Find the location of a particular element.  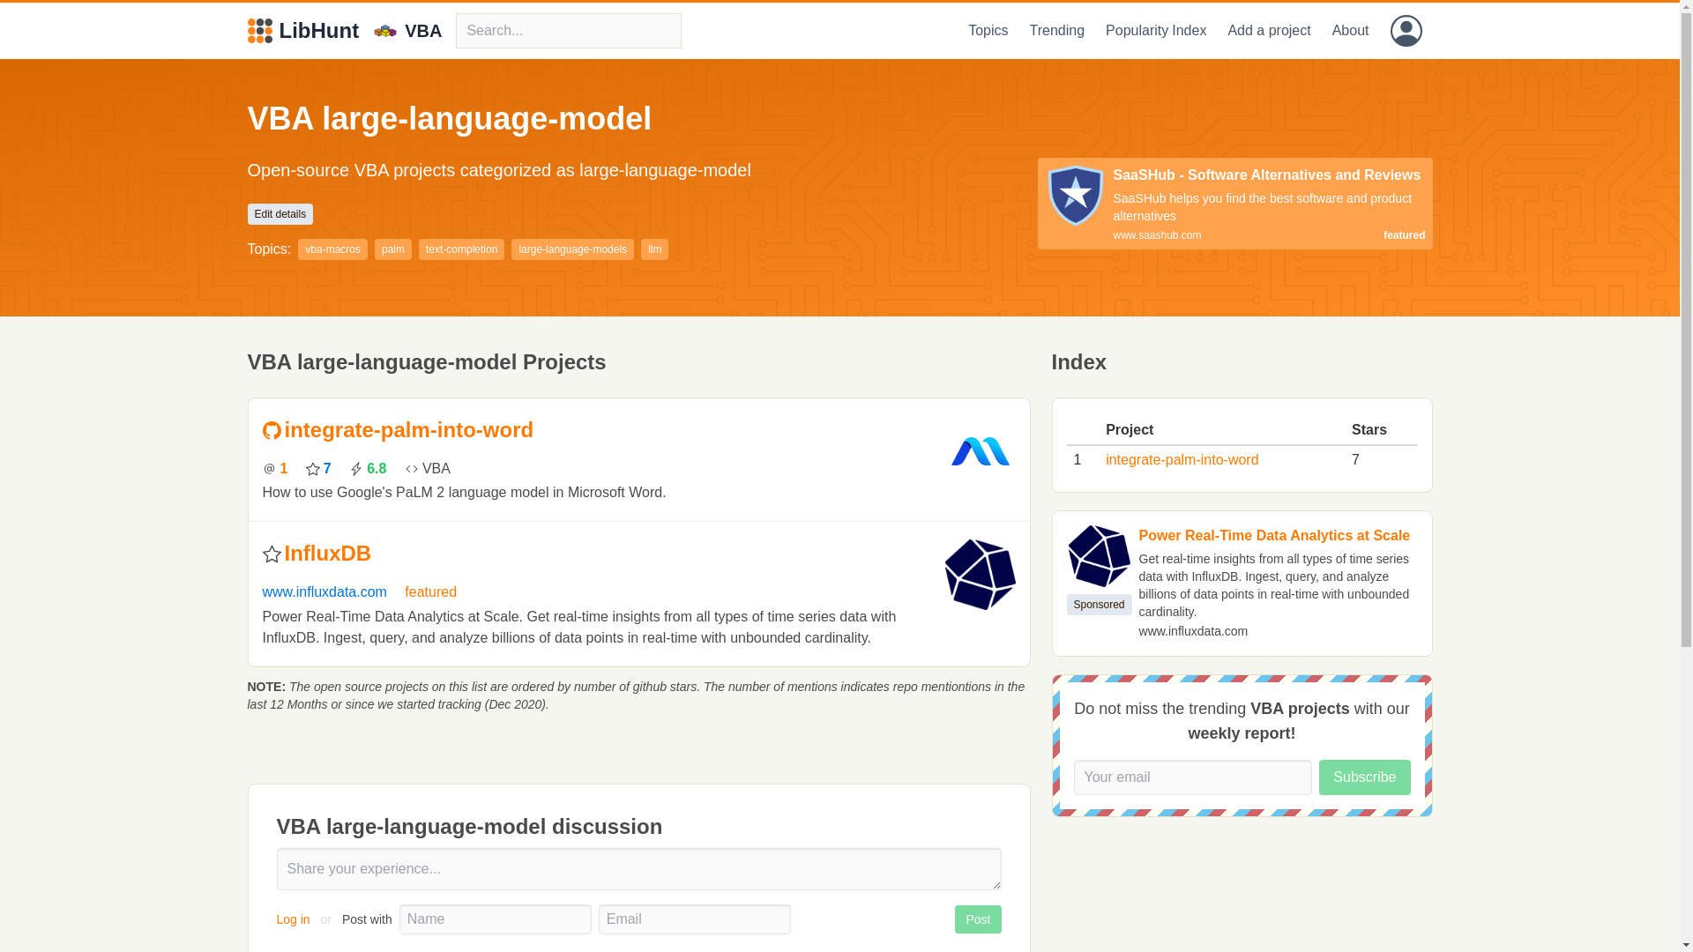

llm is located at coordinates (654, 249).